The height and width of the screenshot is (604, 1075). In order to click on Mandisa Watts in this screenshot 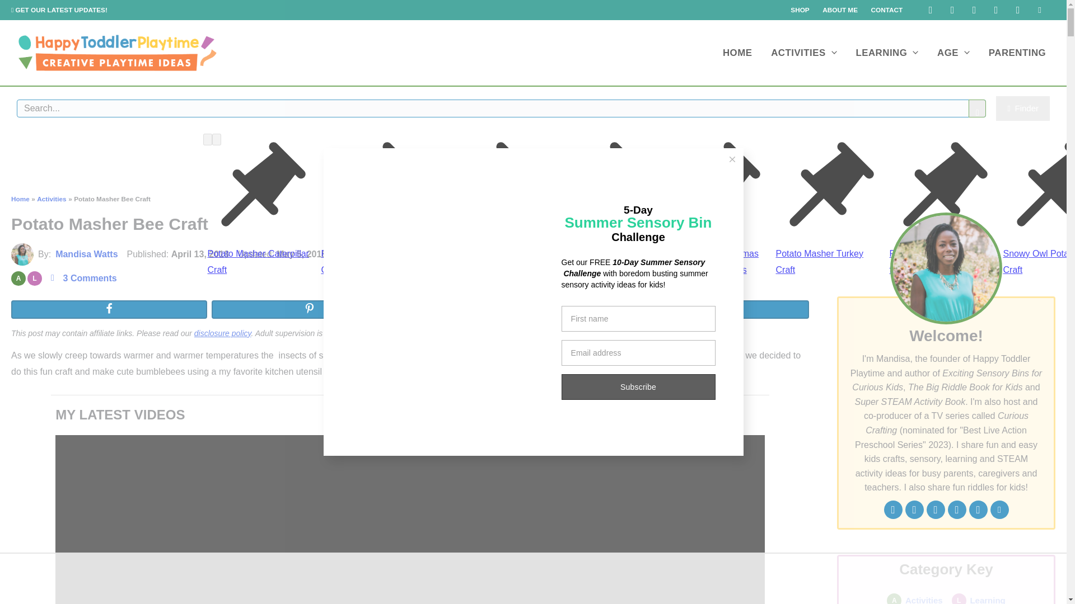, I will do `click(22, 253)`.